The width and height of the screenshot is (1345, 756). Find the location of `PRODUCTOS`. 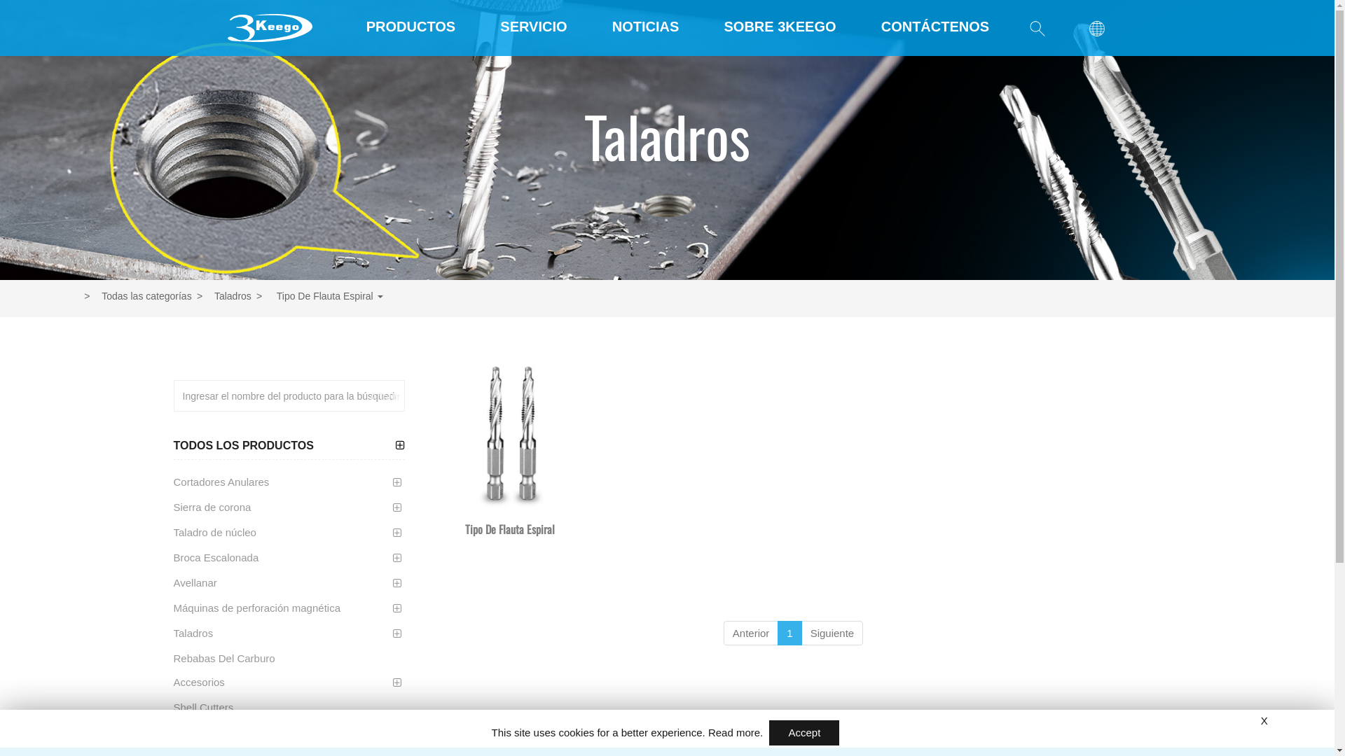

PRODUCTOS is located at coordinates (411, 27).